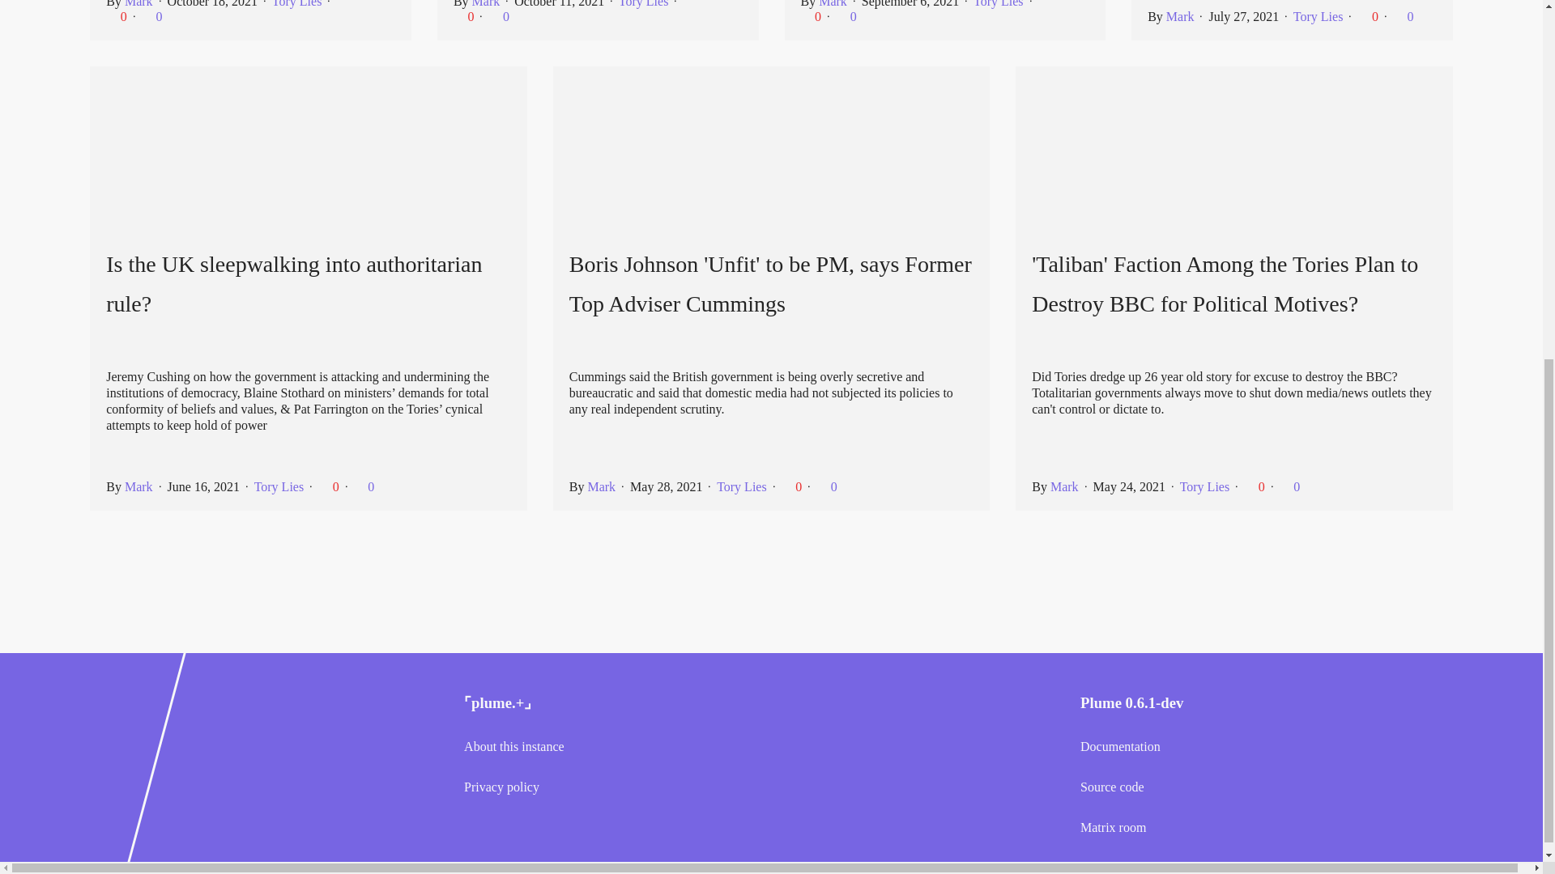  What do you see at coordinates (846, 16) in the screenshot?
I see `0 boosts` at bounding box center [846, 16].